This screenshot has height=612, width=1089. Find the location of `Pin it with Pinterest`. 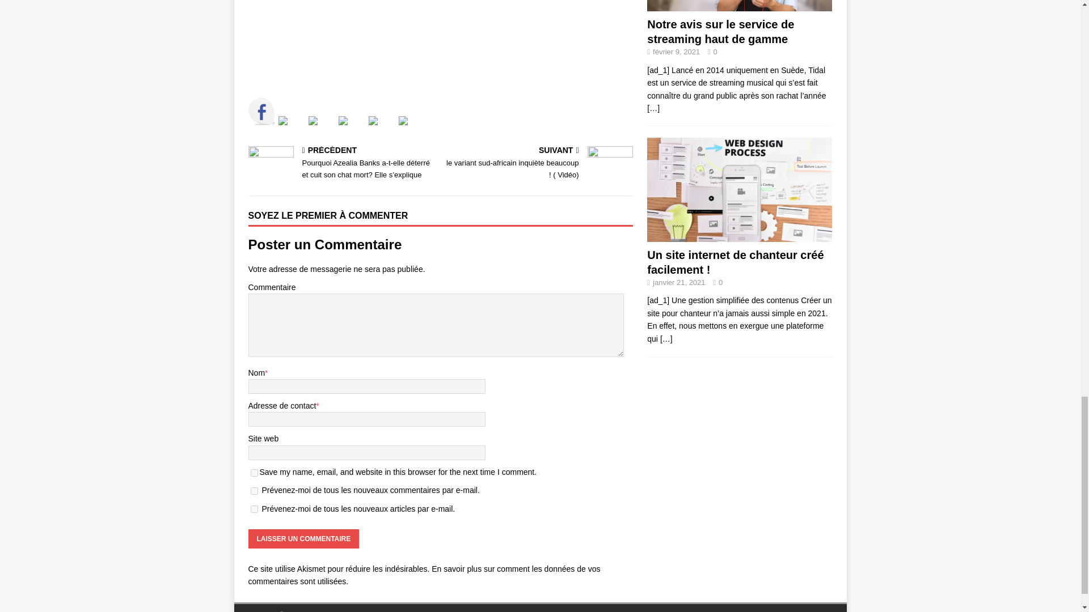

Pin it with Pinterest is located at coordinates (351, 129).